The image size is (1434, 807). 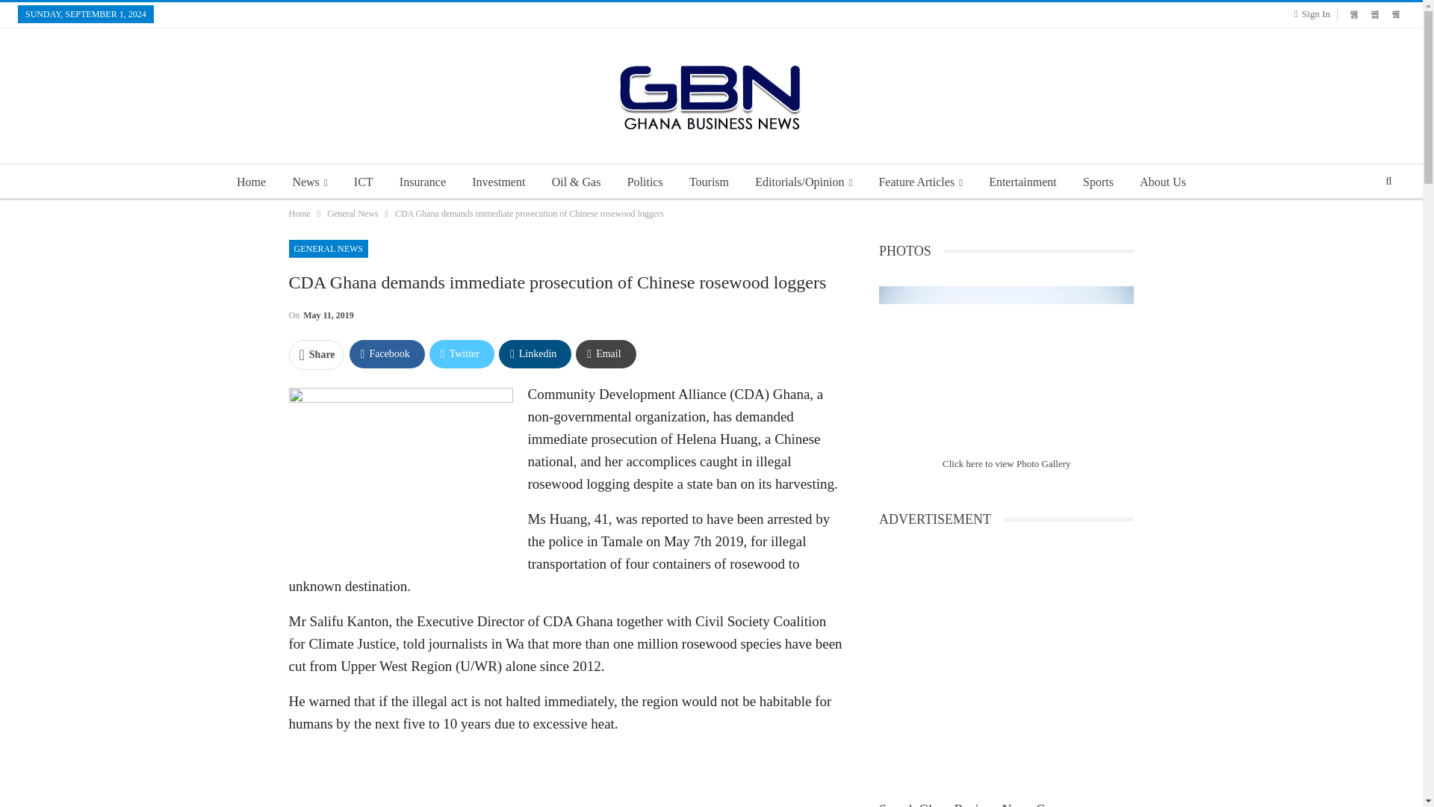 I want to click on News, so click(x=309, y=182).